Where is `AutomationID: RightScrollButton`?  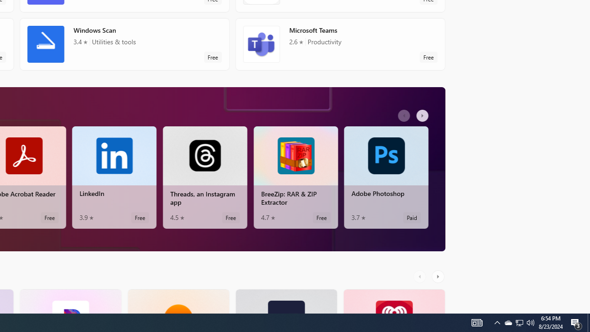 AutomationID: RightScrollButton is located at coordinates (439, 276).